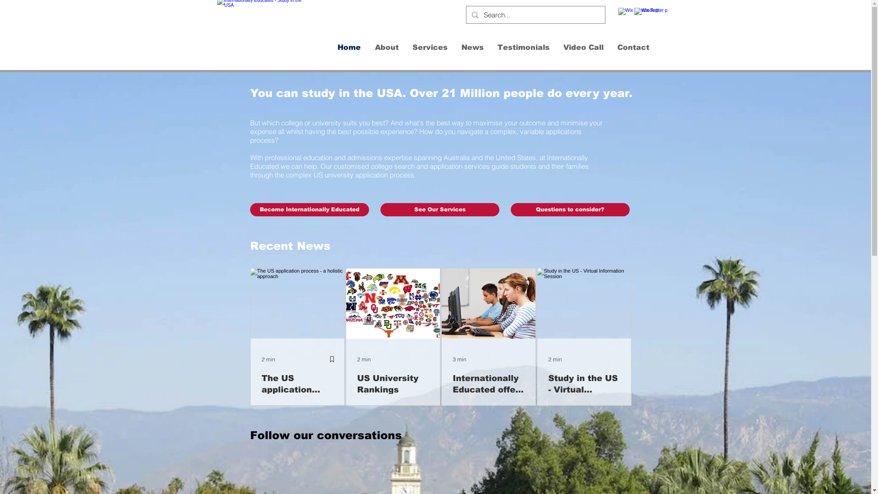 This screenshot has height=494, width=878. Describe the element at coordinates (386, 48) in the screenshot. I see `About` at that location.